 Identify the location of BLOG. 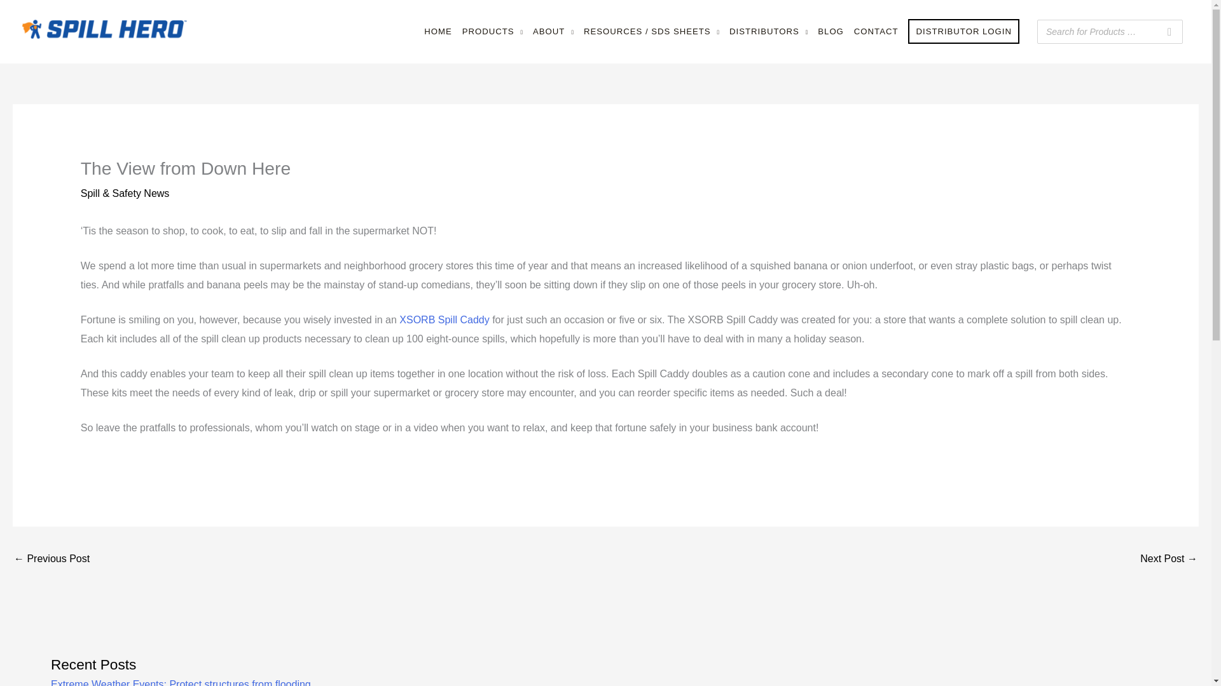
(831, 32).